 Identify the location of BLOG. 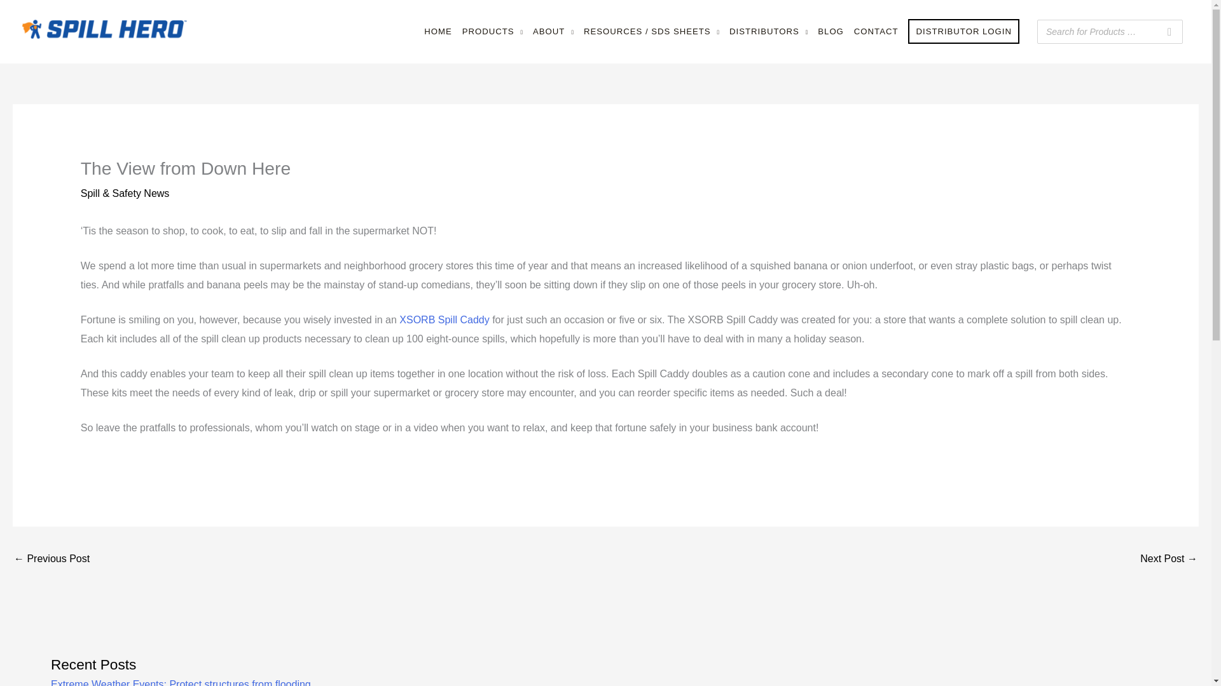
(831, 32).